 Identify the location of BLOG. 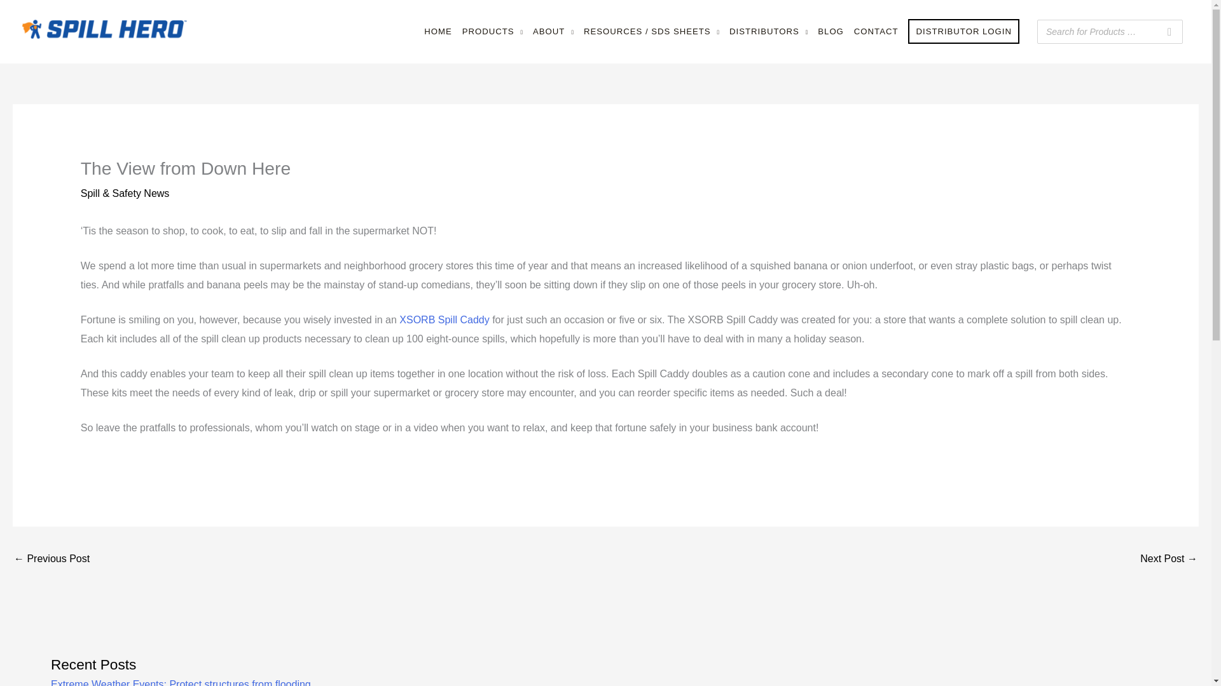
(831, 32).